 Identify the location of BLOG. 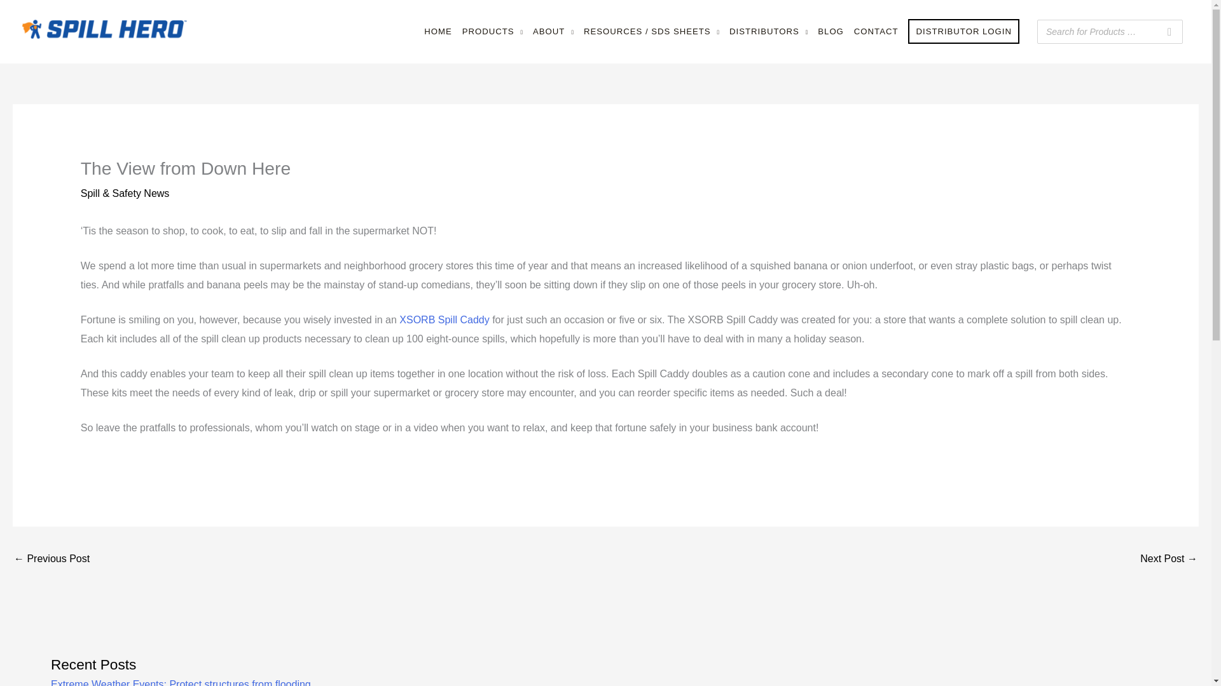
(831, 32).